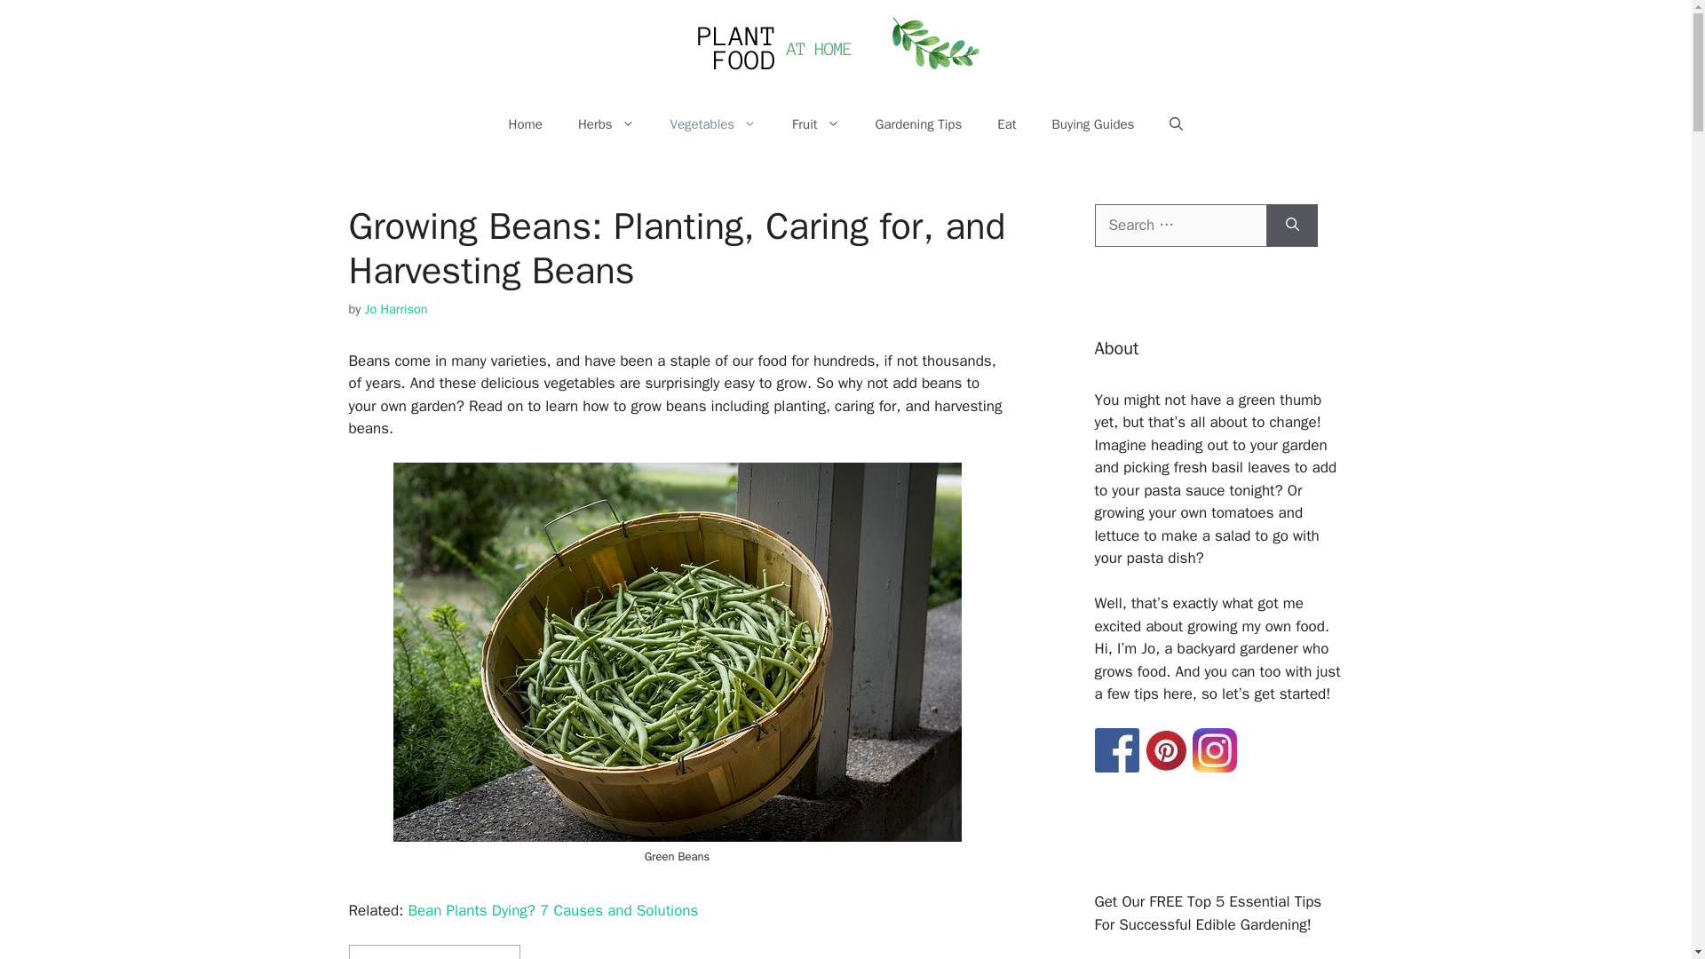  I want to click on Vegetables, so click(714, 124).